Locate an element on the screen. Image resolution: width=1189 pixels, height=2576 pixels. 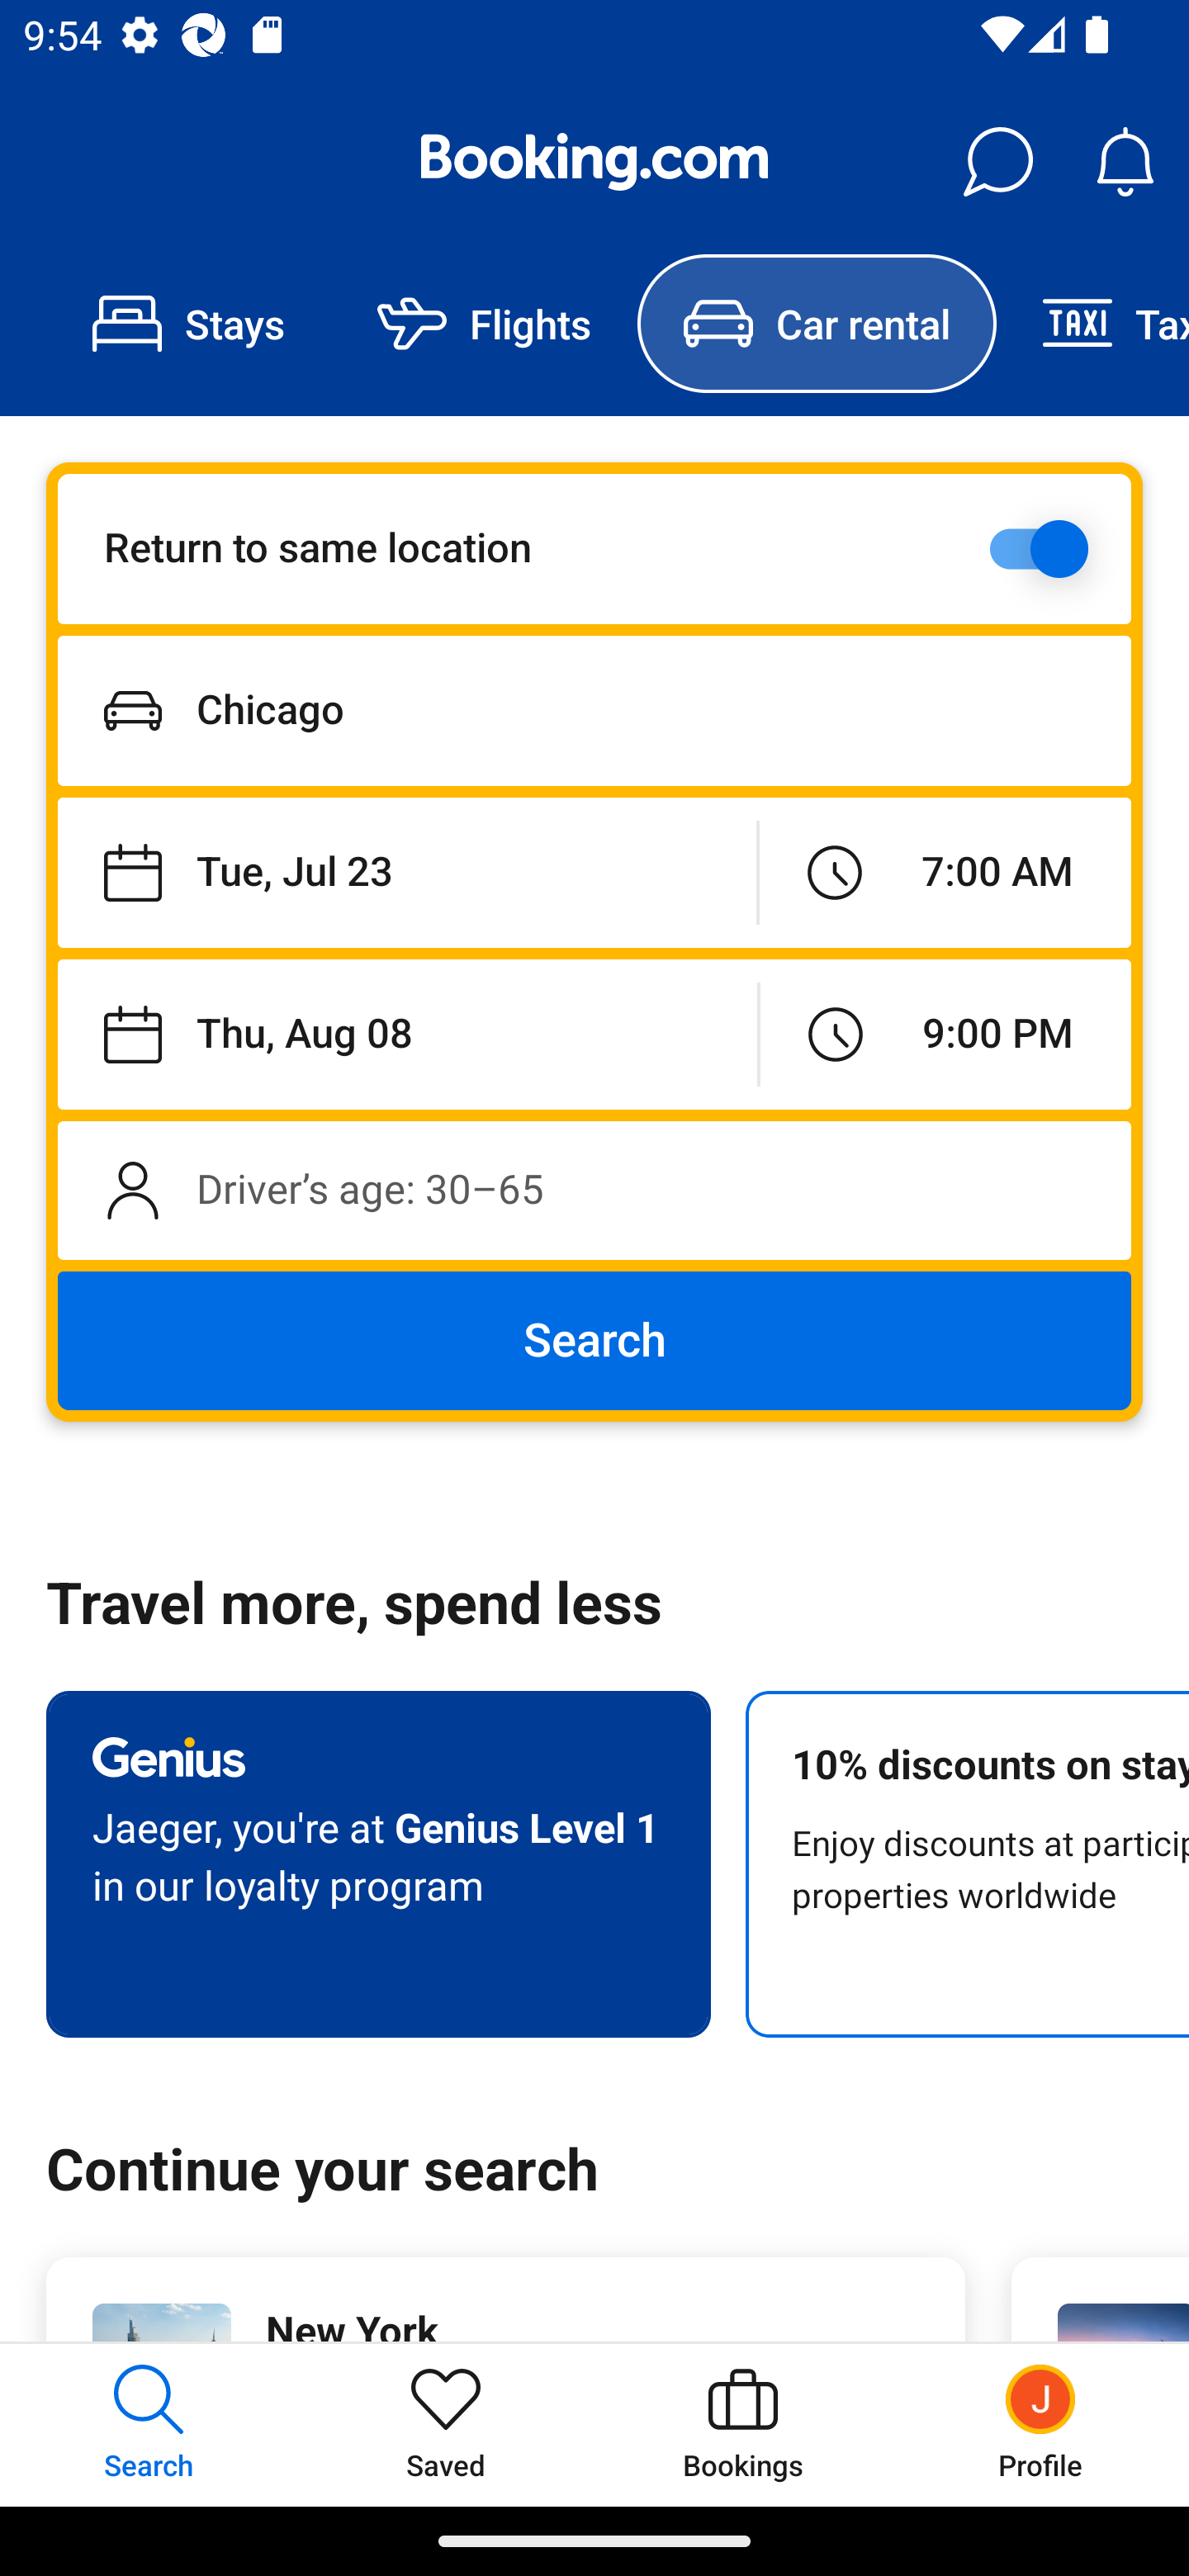
Drop-off time: 21:00:00.000 is located at coordinates (945, 1034).